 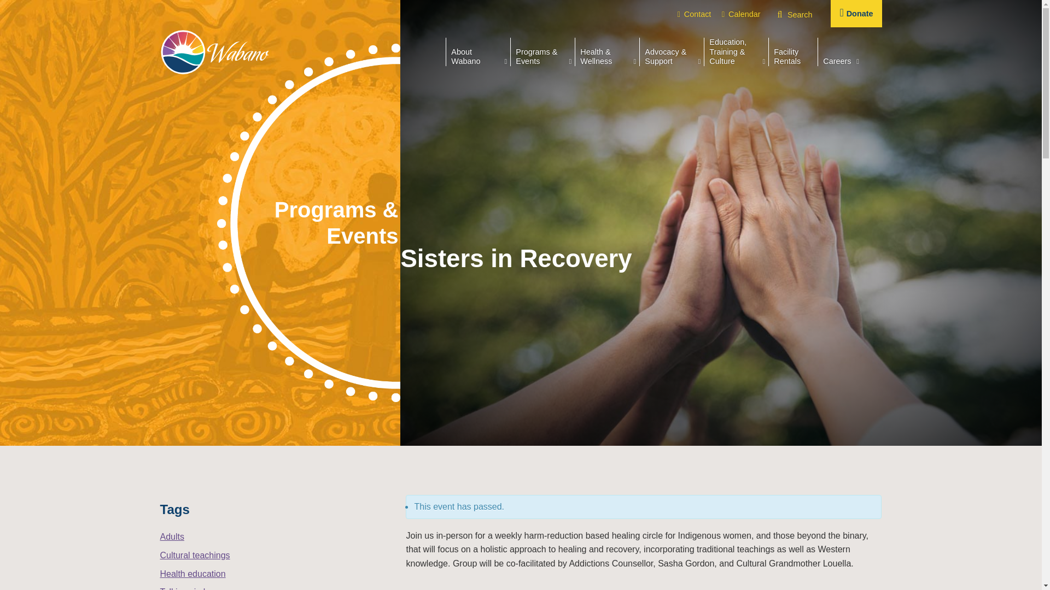 I want to click on More on Cultural teachings, so click(x=195, y=555).